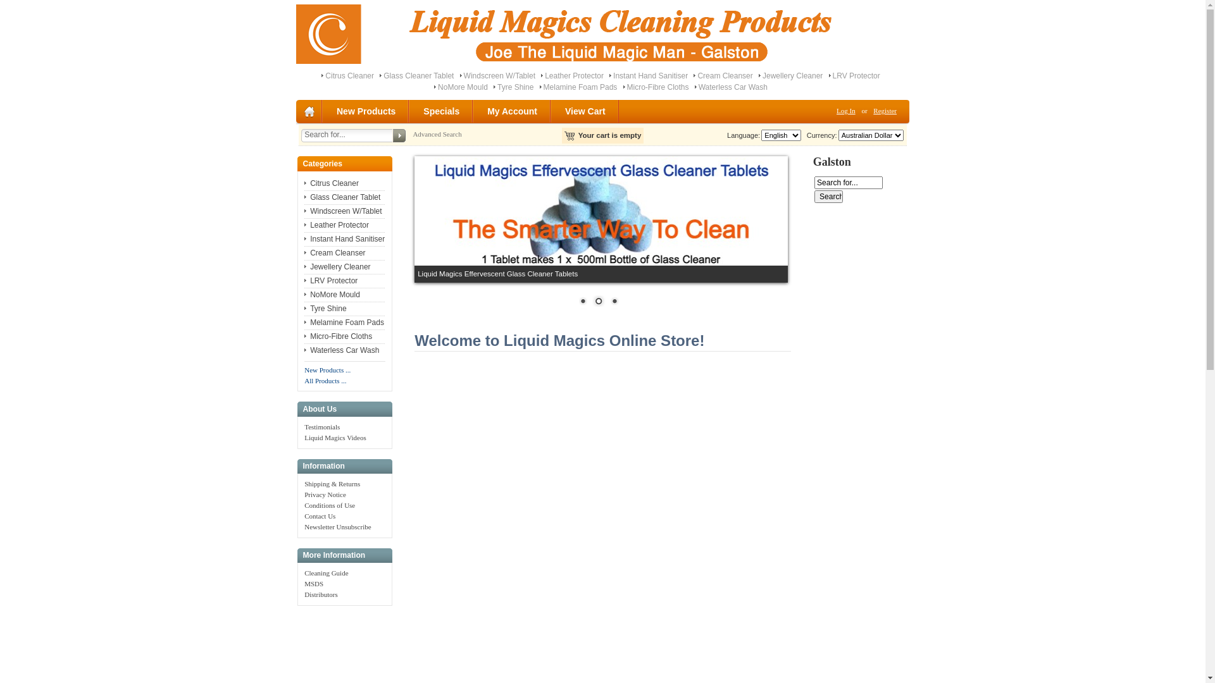  What do you see at coordinates (338, 527) in the screenshot?
I see `Newsletter Unsubscribe` at bounding box center [338, 527].